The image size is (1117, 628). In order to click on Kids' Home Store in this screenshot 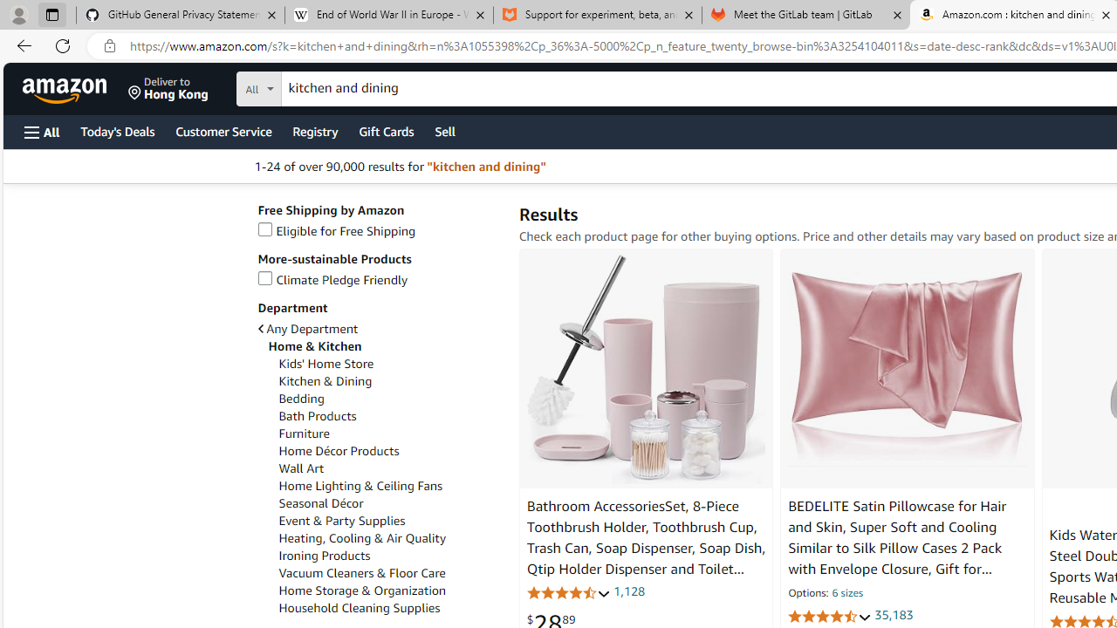, I will do `click(389, 364)`.